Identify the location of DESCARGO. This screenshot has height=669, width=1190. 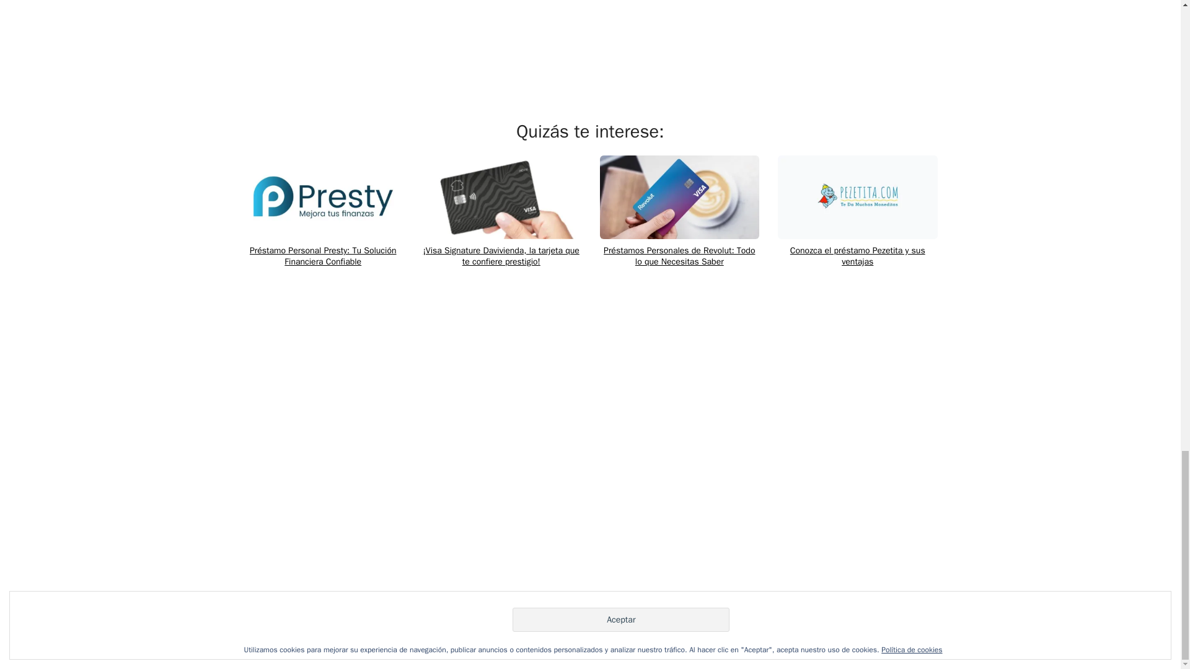
(741, 629).